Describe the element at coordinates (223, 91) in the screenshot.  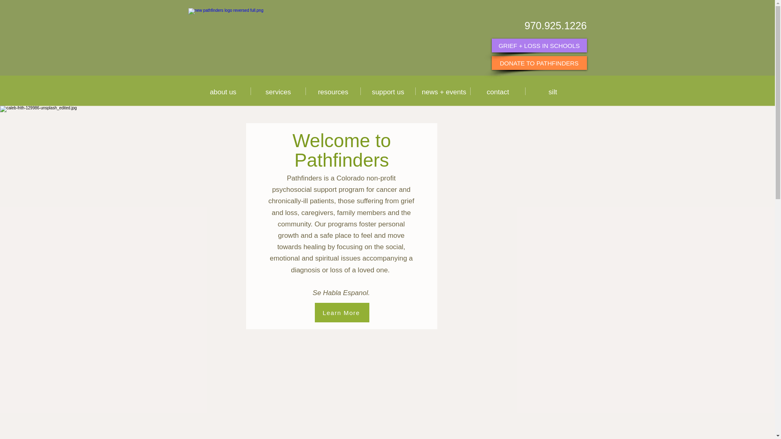
I see `about us` at that location.